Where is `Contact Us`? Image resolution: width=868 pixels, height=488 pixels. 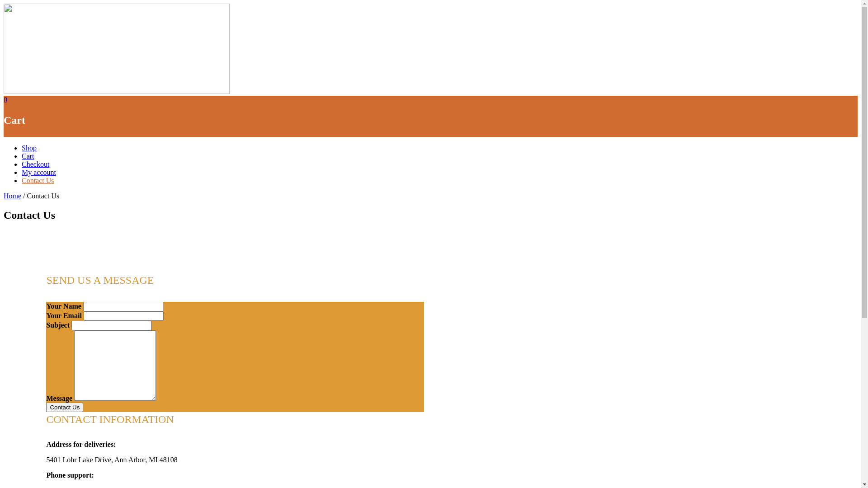 Contact Us is located at coordinates (38, 181).